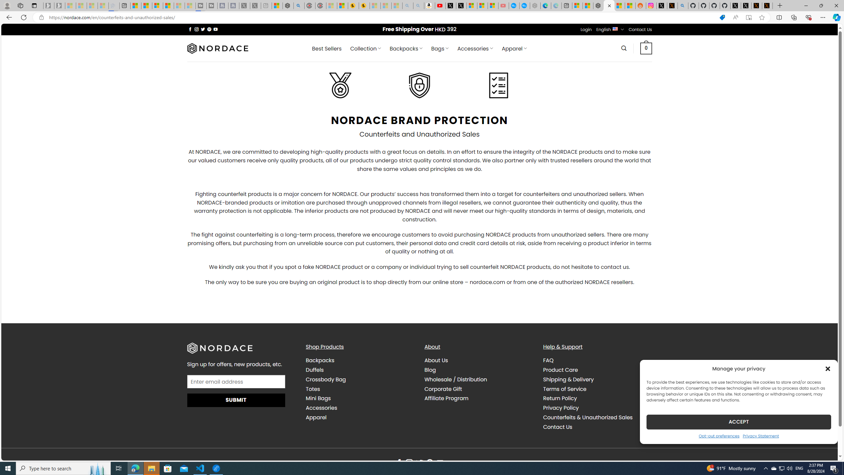 The width and height of the screenshot is (844, 475). What do you see at coordinates (824, 451) in the screenshot?
I see `Go to top` at bounding box center [824, 451].